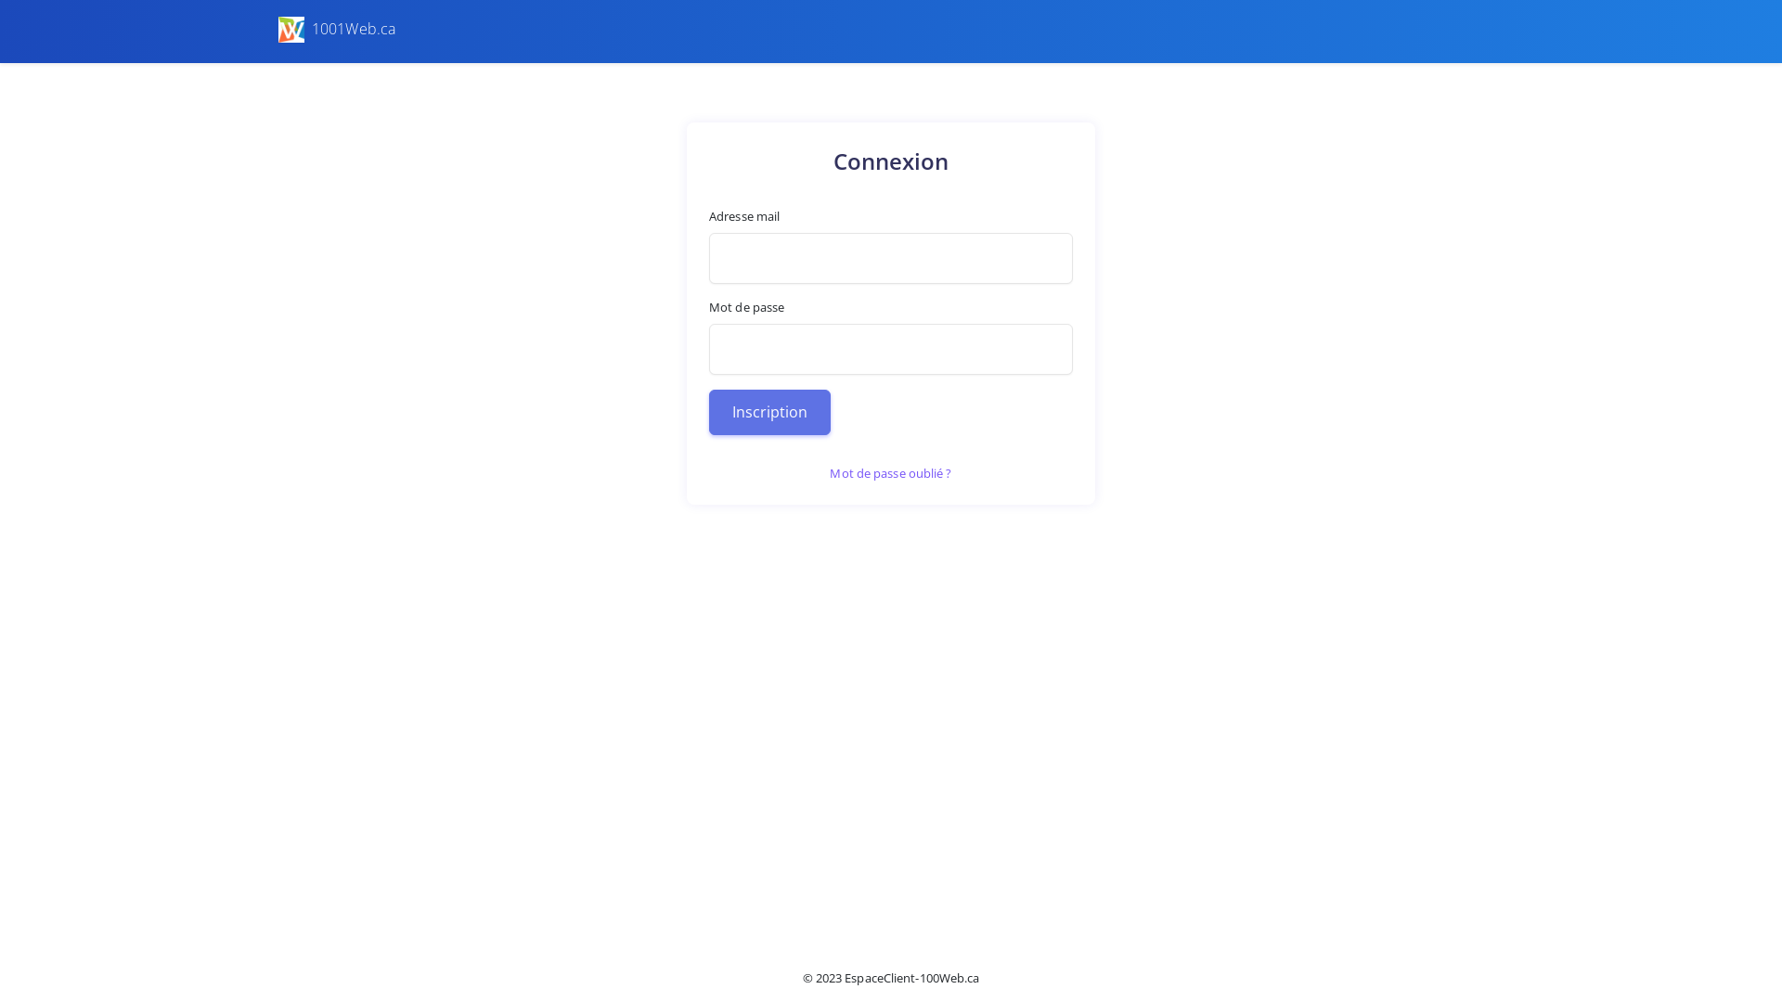 Image resolution: width=1782 pixels, height=1002 pixels. What do you see at coordinates (404, 30) in the screenshot?
I see `1001Web.ca` at bounding box center [404, 30].